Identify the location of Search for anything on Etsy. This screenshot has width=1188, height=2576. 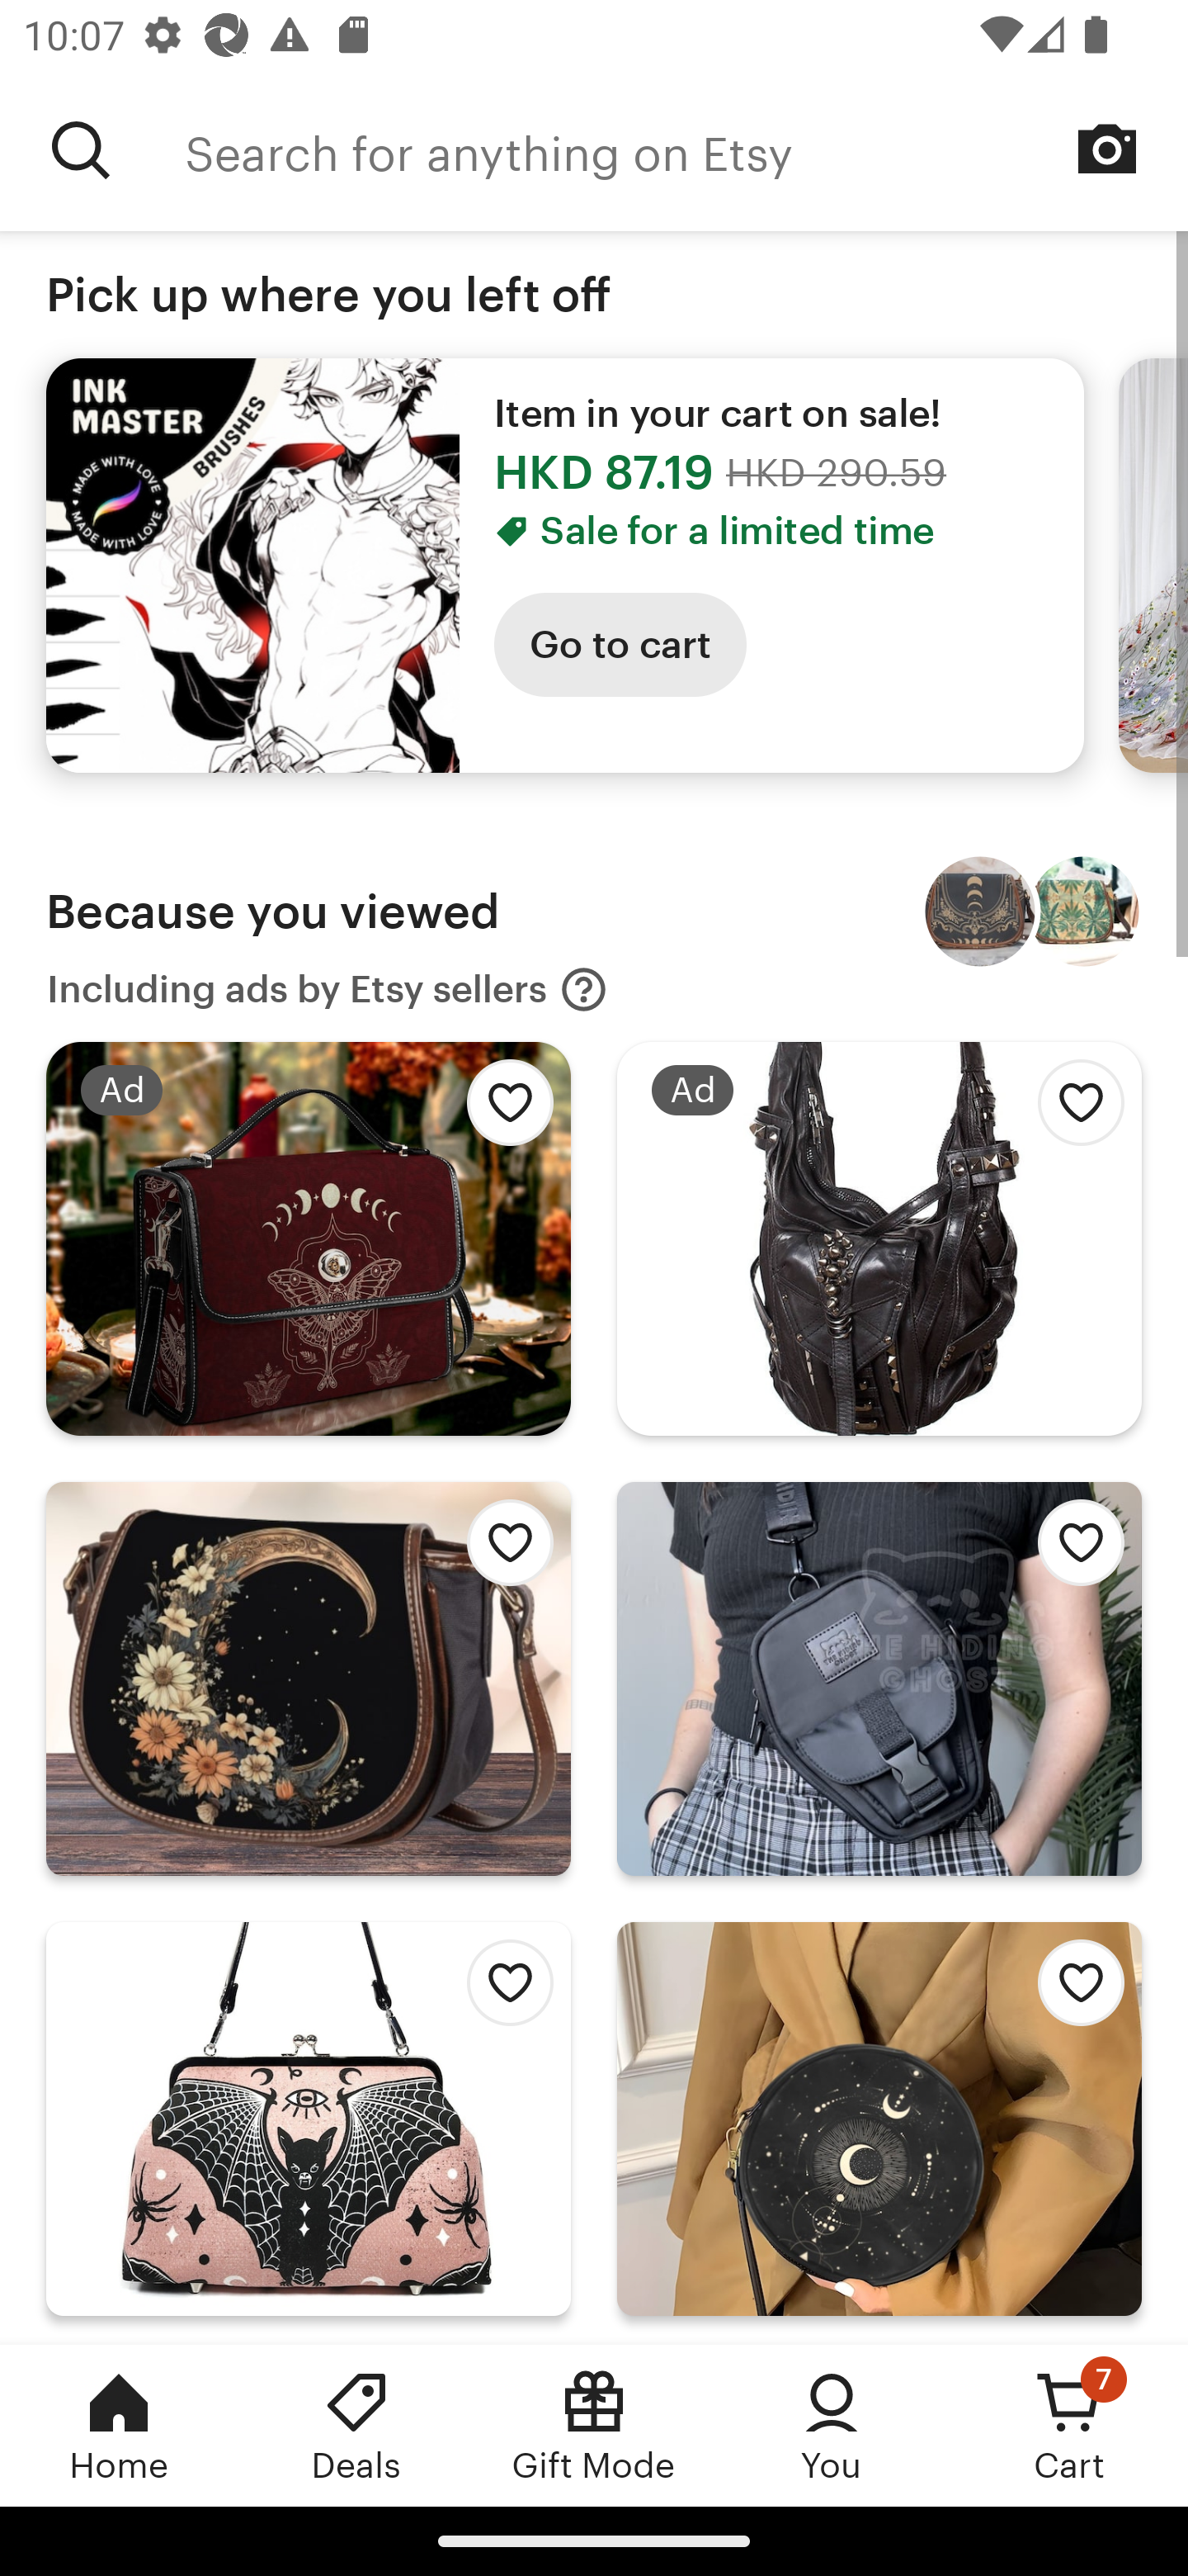
(686, 150).